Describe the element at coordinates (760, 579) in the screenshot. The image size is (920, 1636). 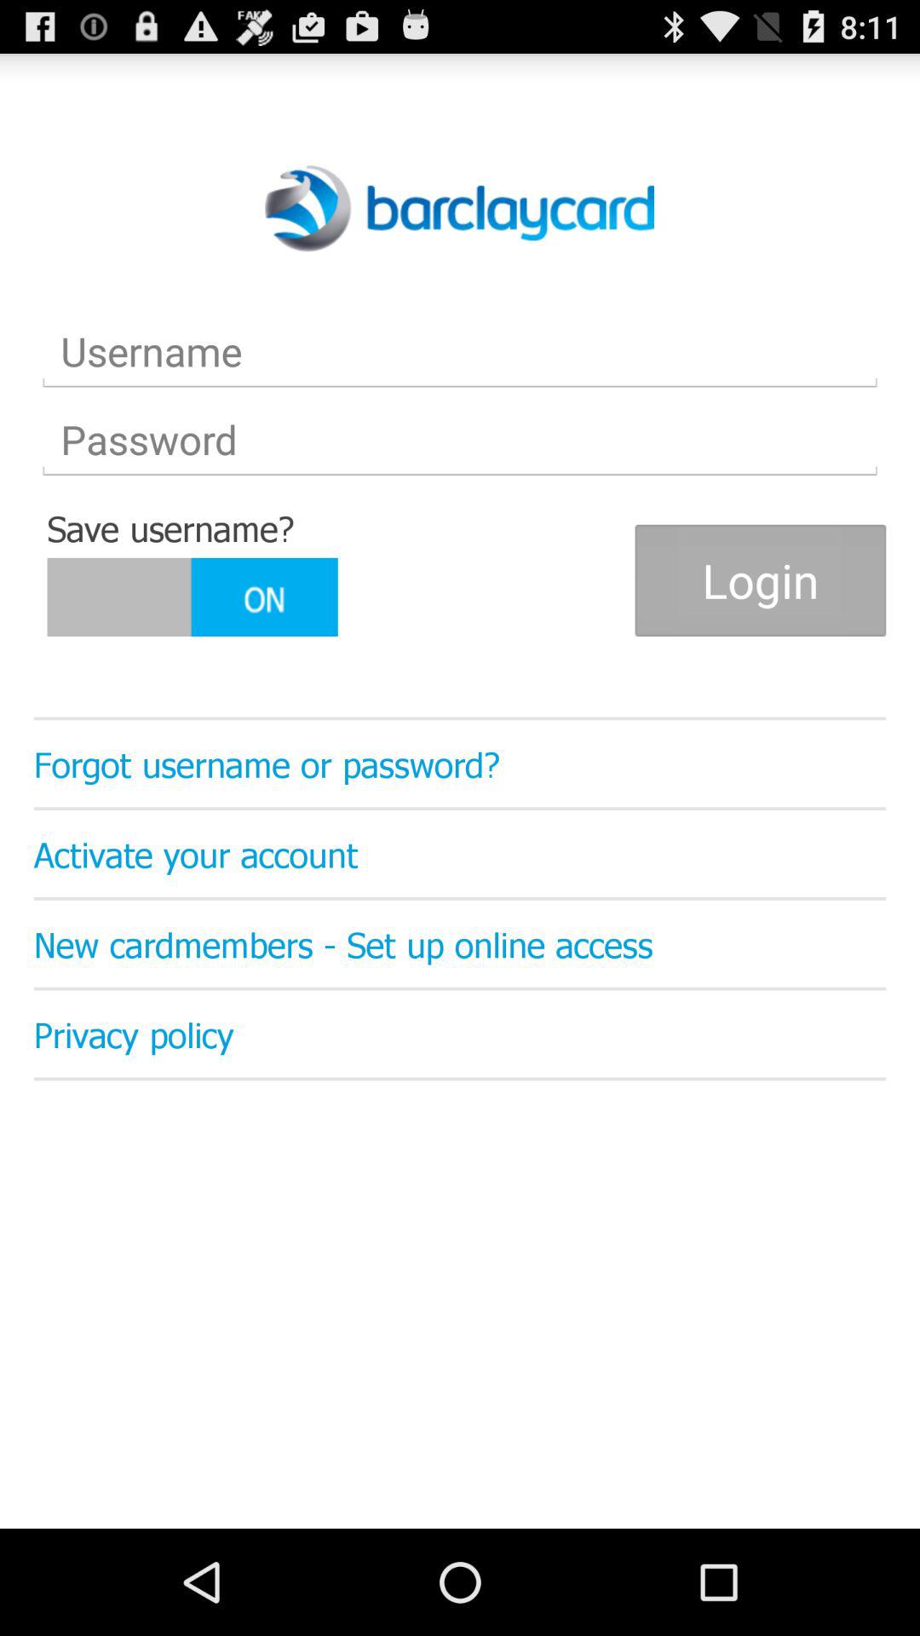
I see `tap login button` at that location.